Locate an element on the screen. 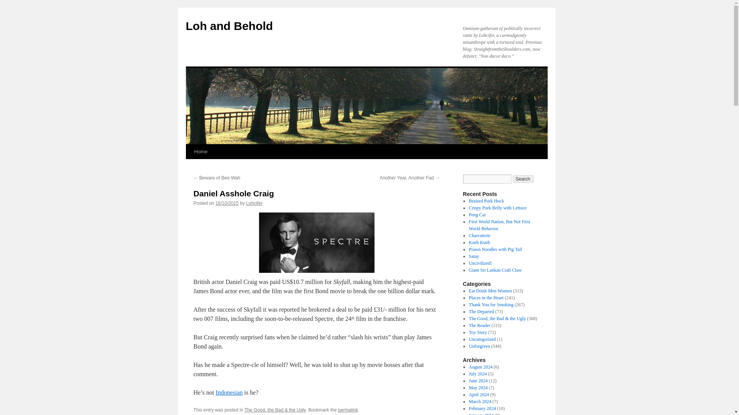  Toy Story is located at coordinates (478, 332).